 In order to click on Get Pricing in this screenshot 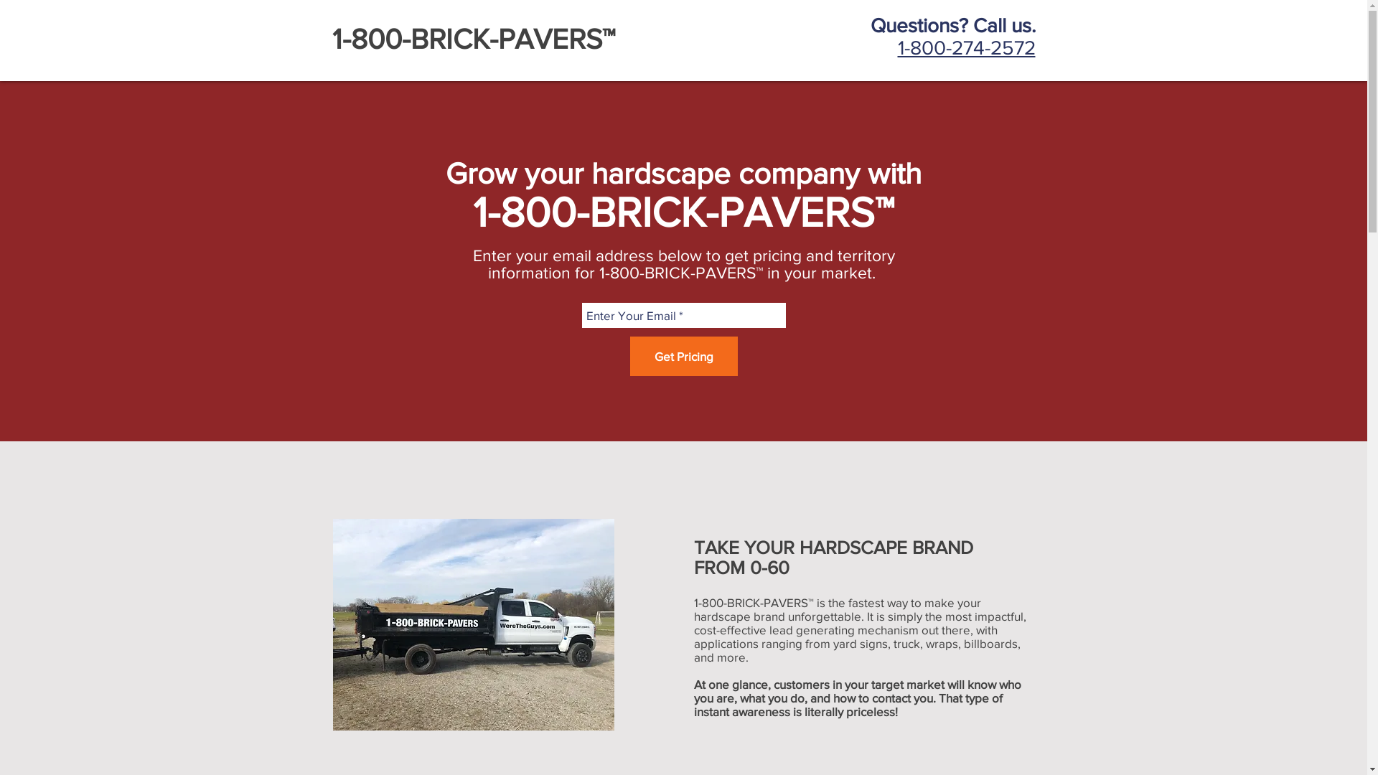, I will do `click(684, 356)`.